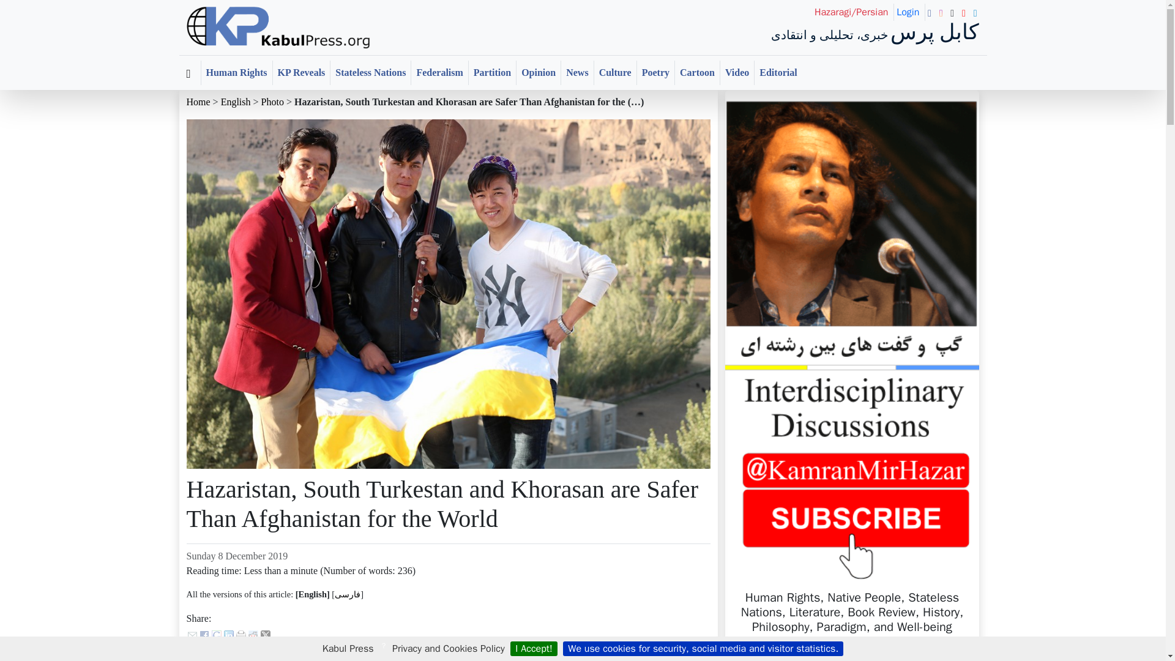 This screenshot has width=1175, height=661. Describe the element at coordinates (236, 102) in the screenshot. I see `English` at that location.